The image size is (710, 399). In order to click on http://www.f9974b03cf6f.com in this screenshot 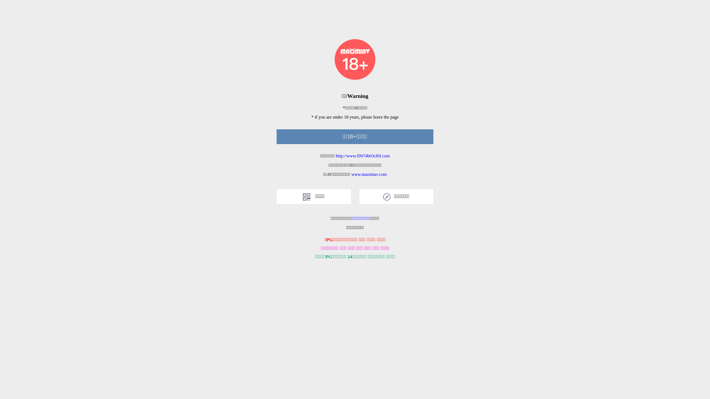, I will do `click(363, 156)`.